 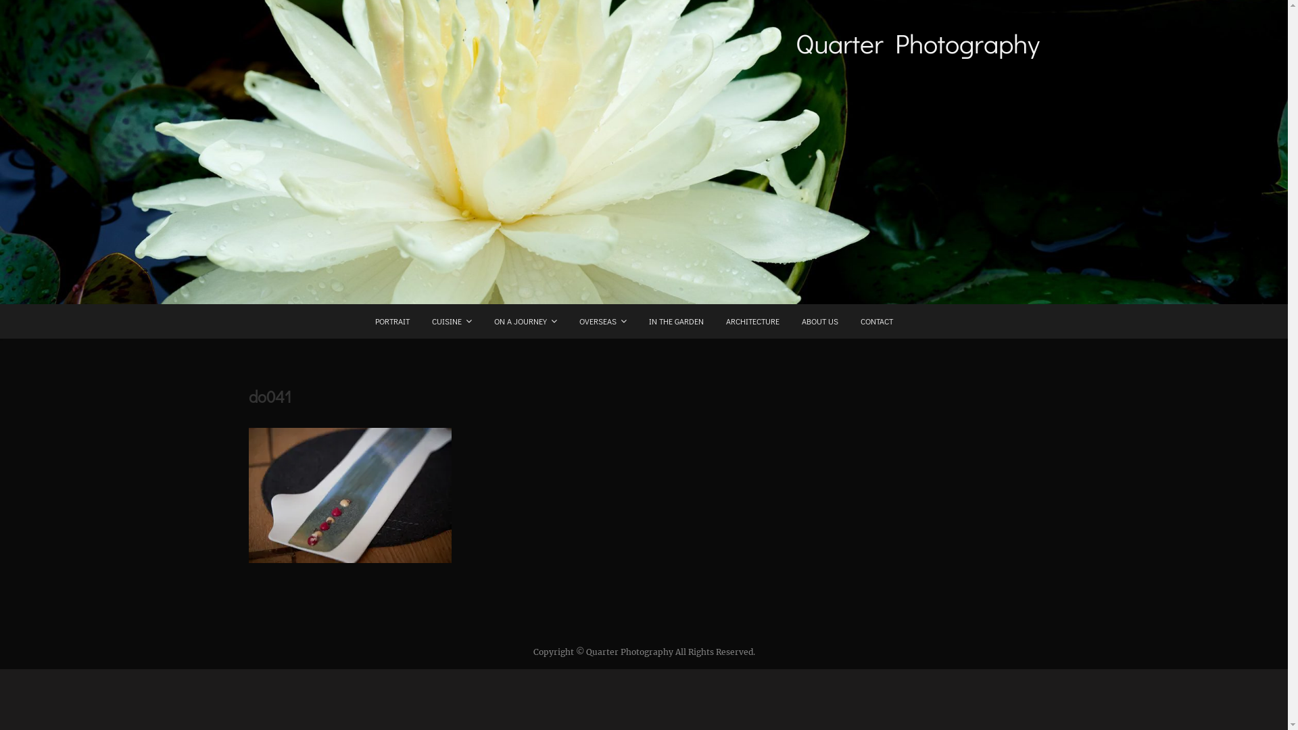 I want to click on IN THE GARDEN, so click(x=676, y=322).